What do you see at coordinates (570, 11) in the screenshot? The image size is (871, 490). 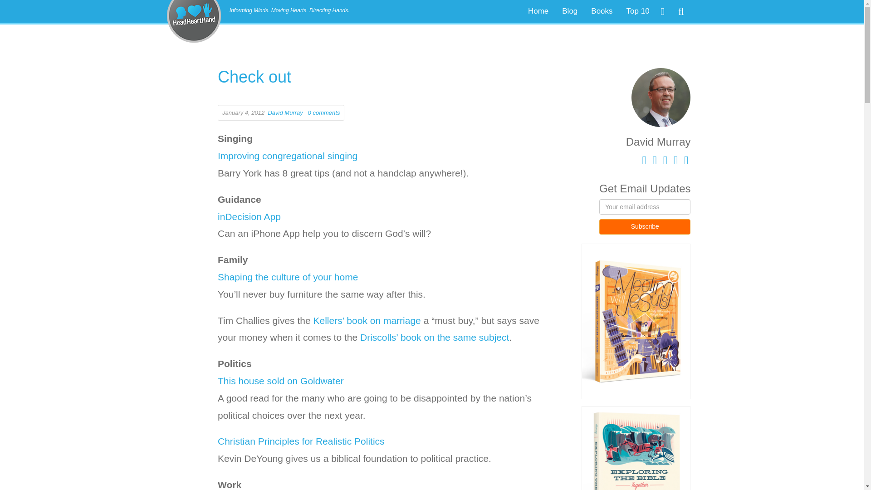 I see `Blog` at bounding box center [570, 11].